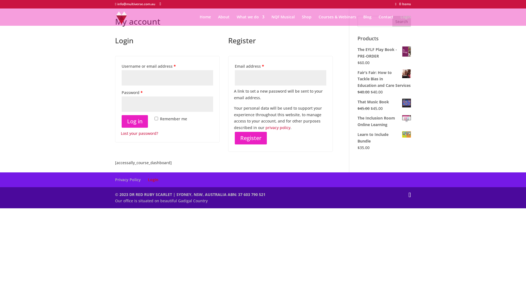 The image size is (526, 296). Describe the element at coordinates (283, 20) in the screenshot. I see `NQF Musical` at that location.